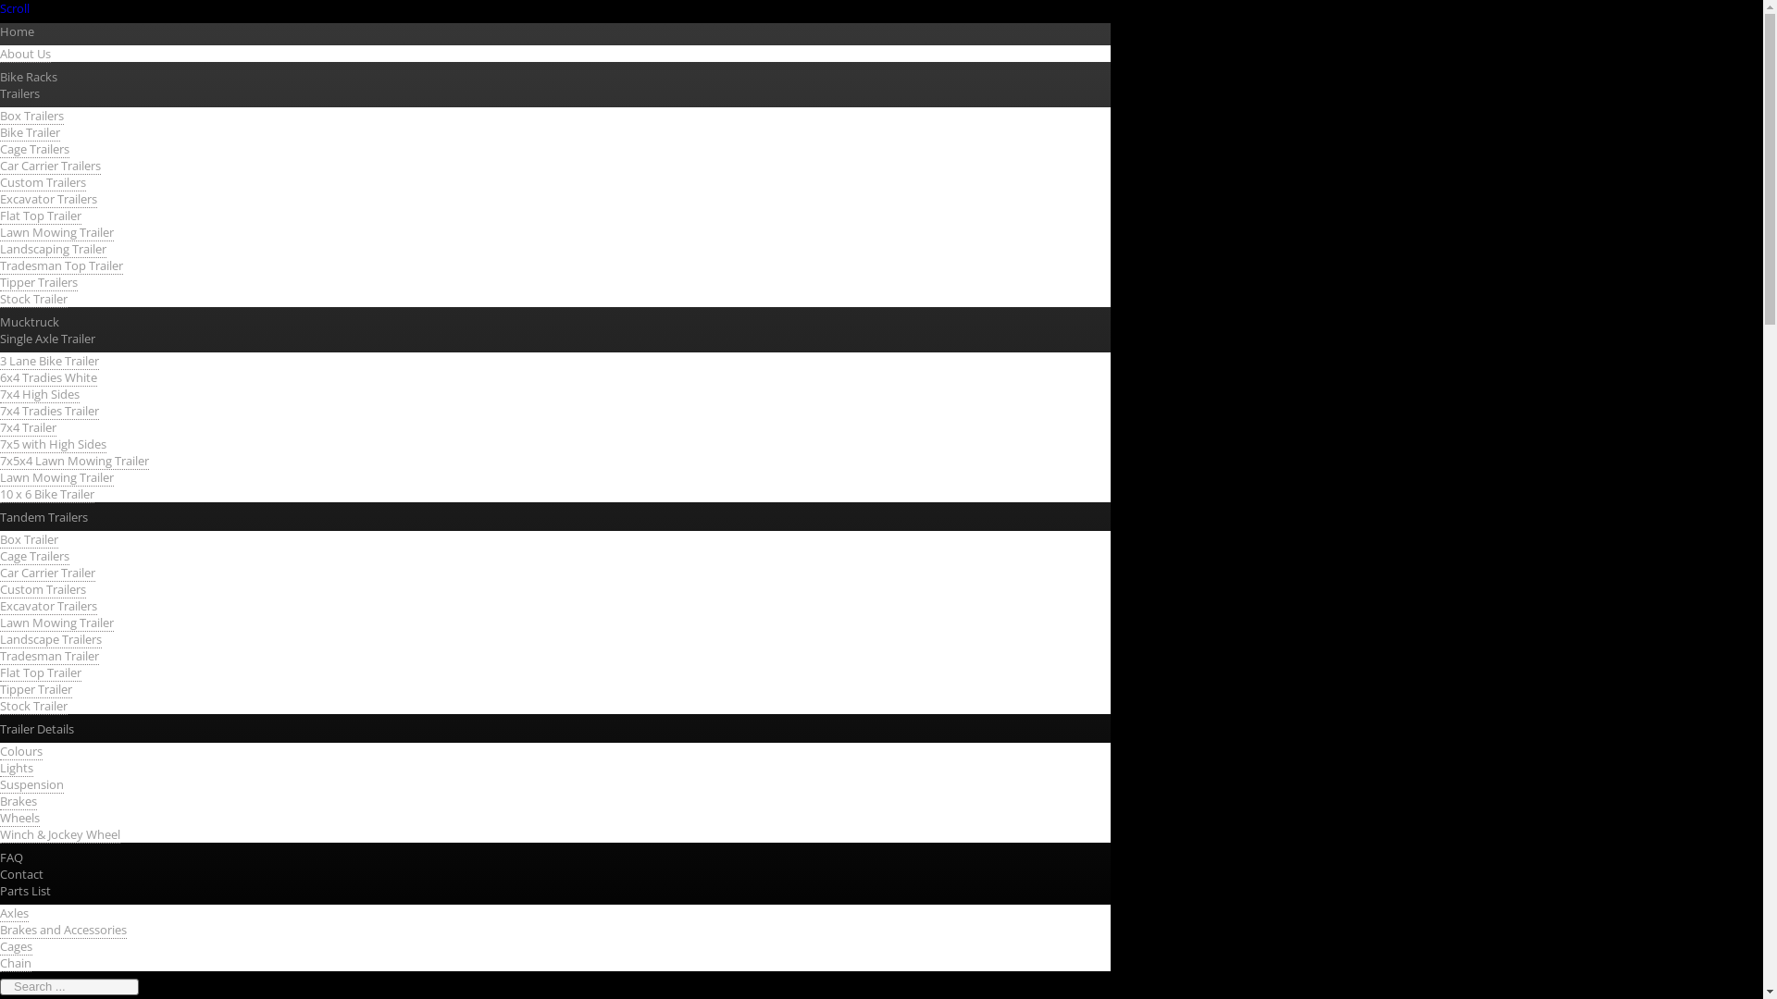 The width and height of the screenshot is (1777, 999). What do you see at coordinates (61, 266) in the screenshot?
I see `Tradesman Top Trailer` at bounding box center [61, 266].